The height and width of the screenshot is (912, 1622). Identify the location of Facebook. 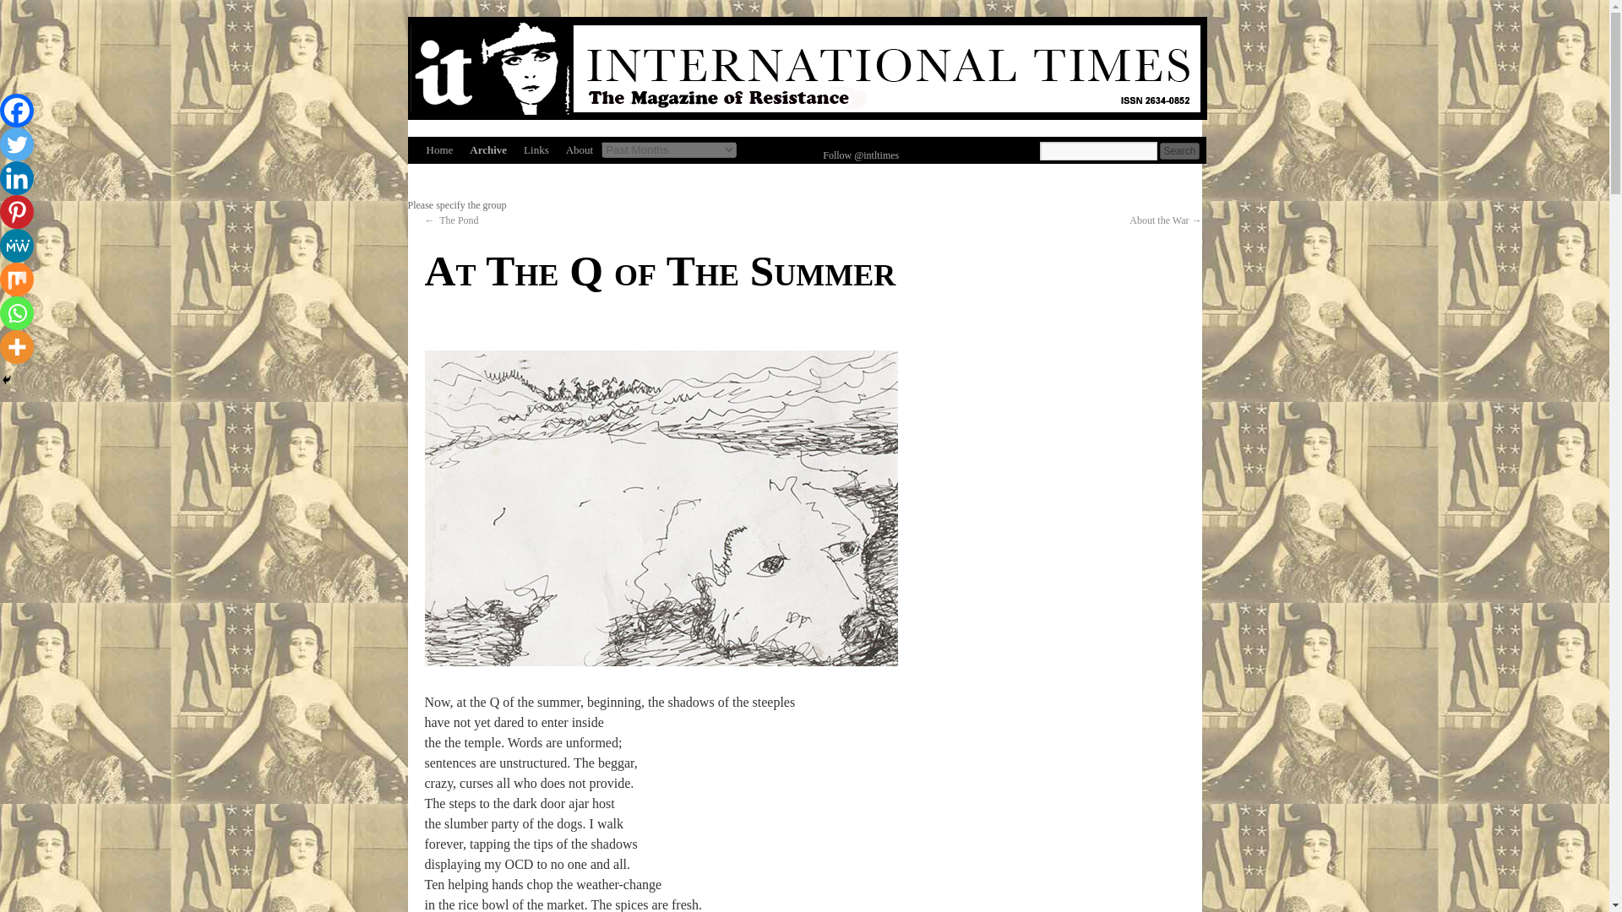
(17, 111).